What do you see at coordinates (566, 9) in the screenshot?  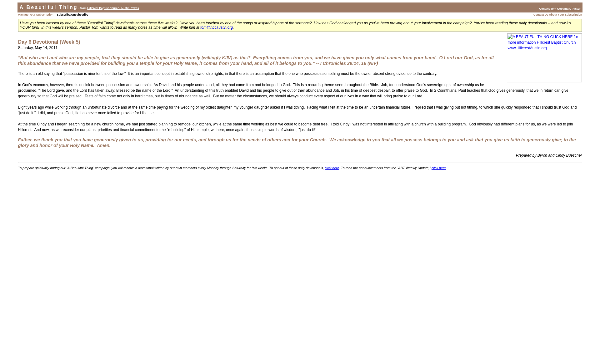 I see `Tom Goodman, Pastor` at bounding box center [566, 9].